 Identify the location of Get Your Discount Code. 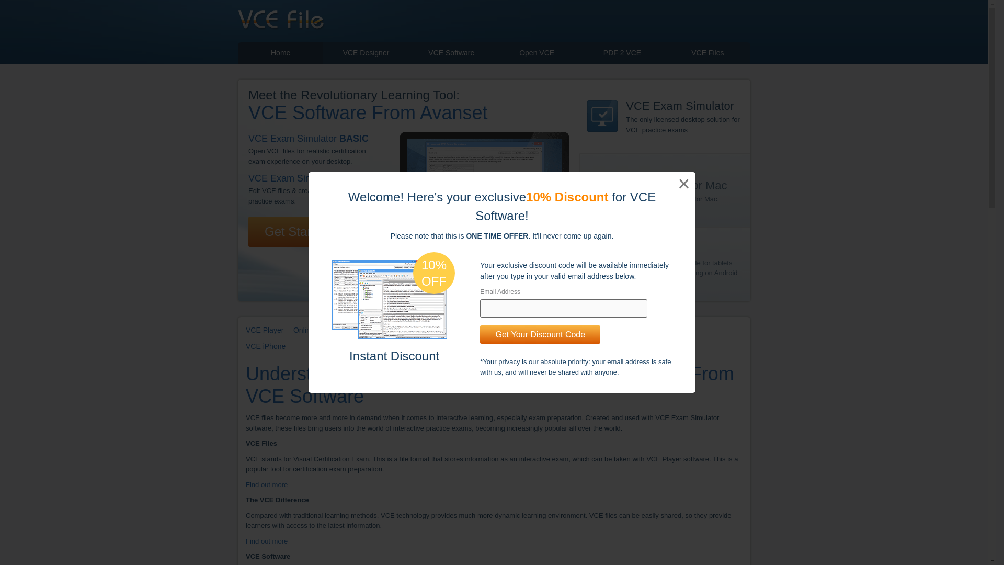
(540, 334).